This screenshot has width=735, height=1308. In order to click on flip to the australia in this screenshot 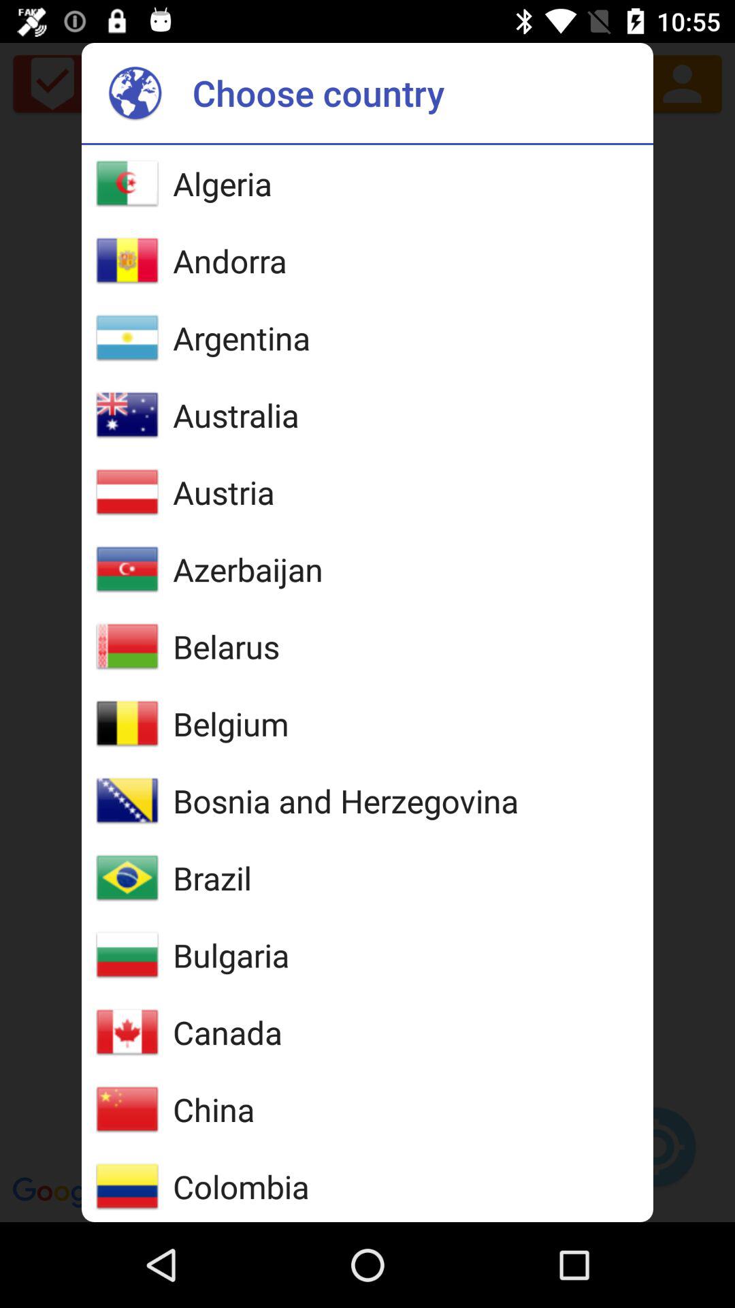, I will do `click(235, 415)`.